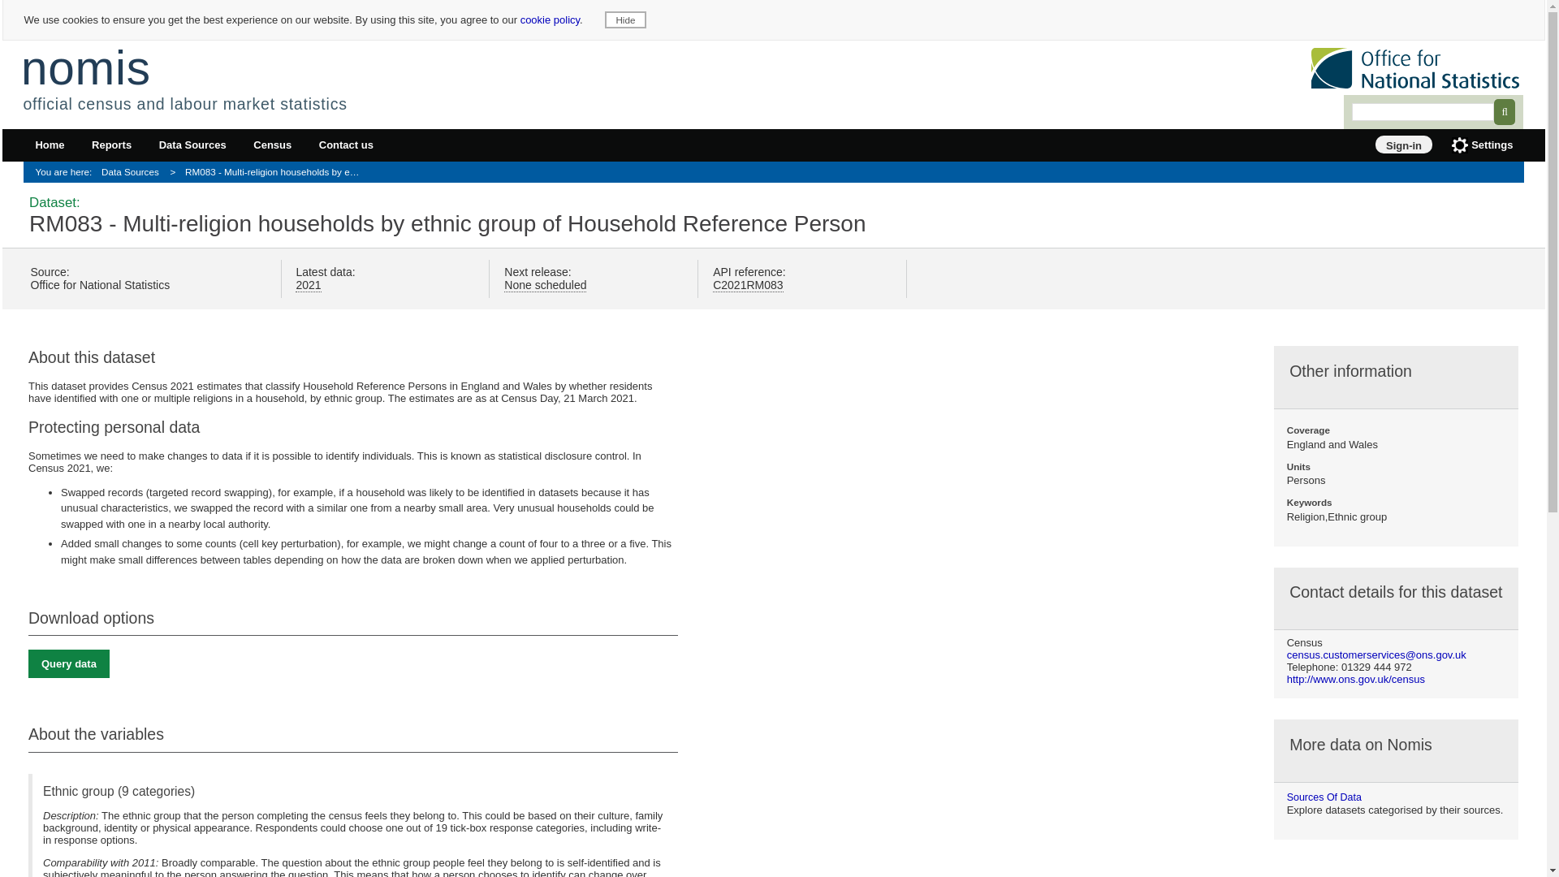 The image size is (1559, 877). What do you see at coordinates (99, 172) in the screenshot?
I see `Navigate to Data Sources` at bounding box center [99, 172].